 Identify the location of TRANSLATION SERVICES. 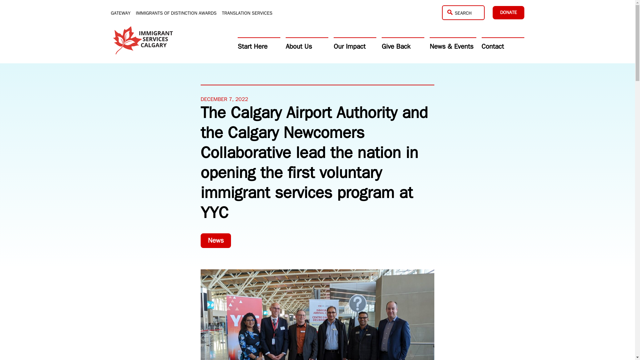
(247, 13).